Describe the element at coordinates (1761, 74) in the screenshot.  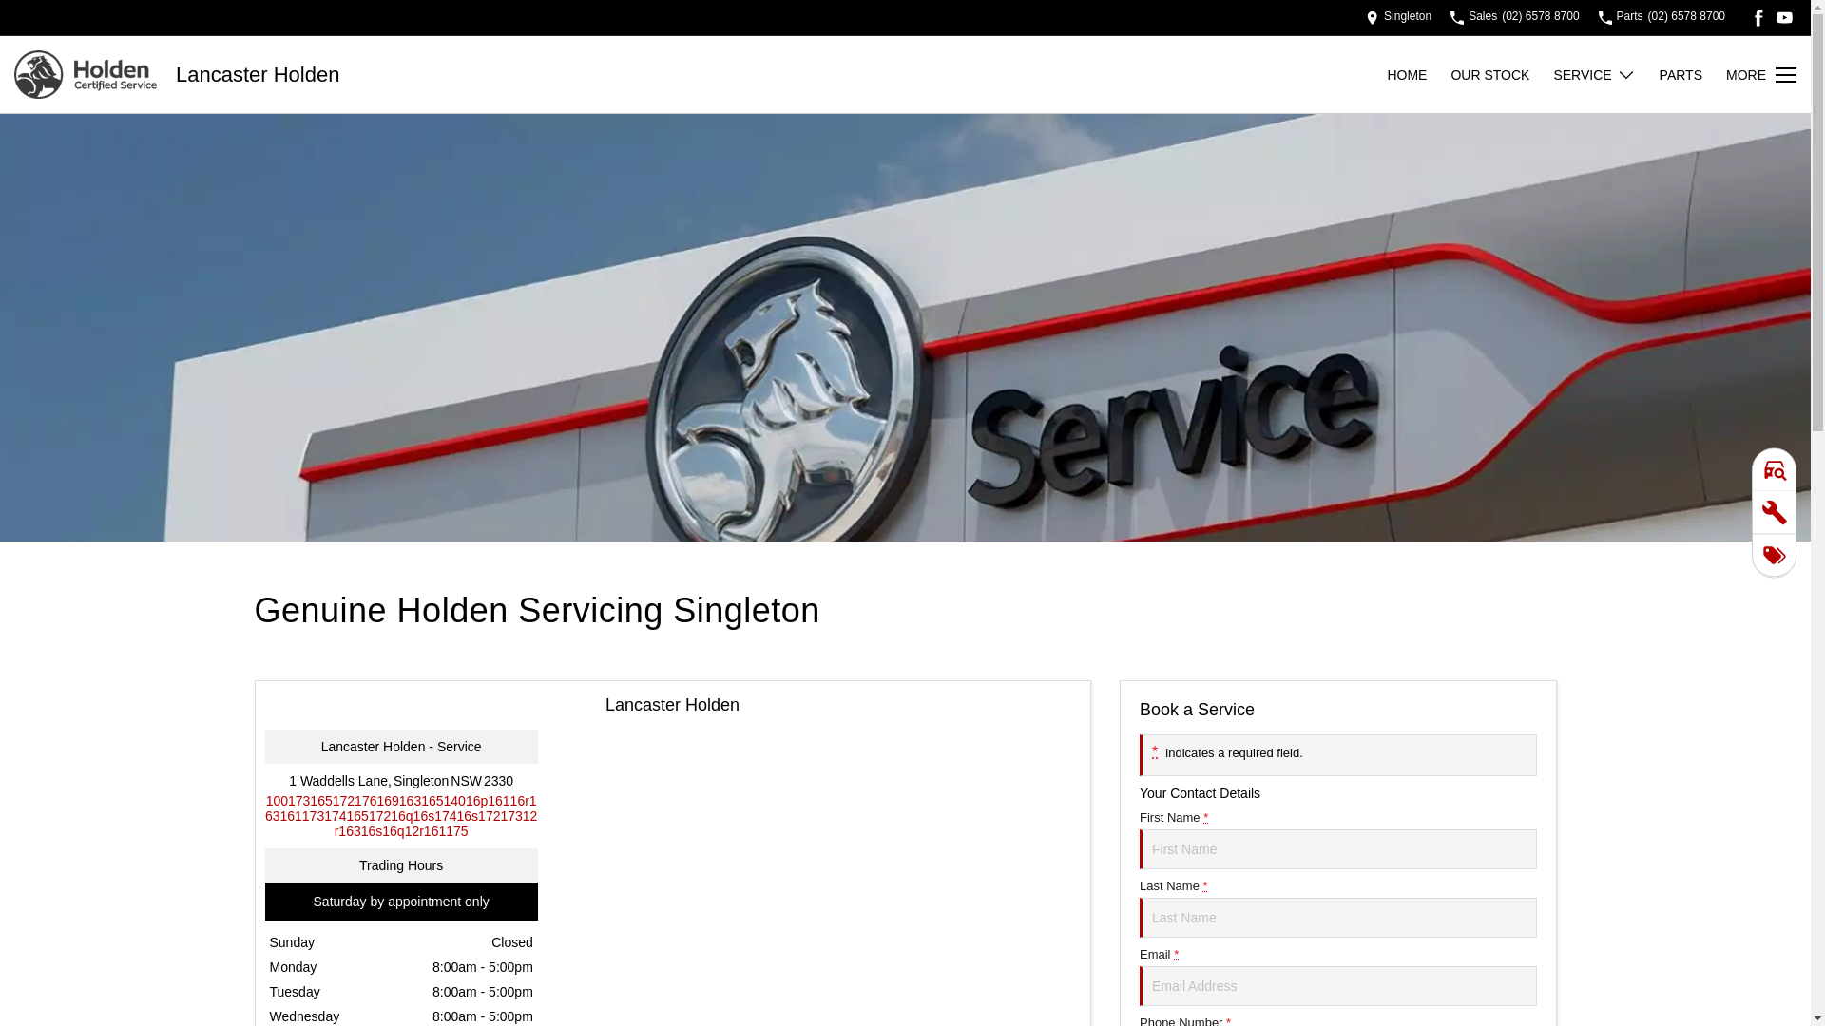
I see `MORE` at that location.